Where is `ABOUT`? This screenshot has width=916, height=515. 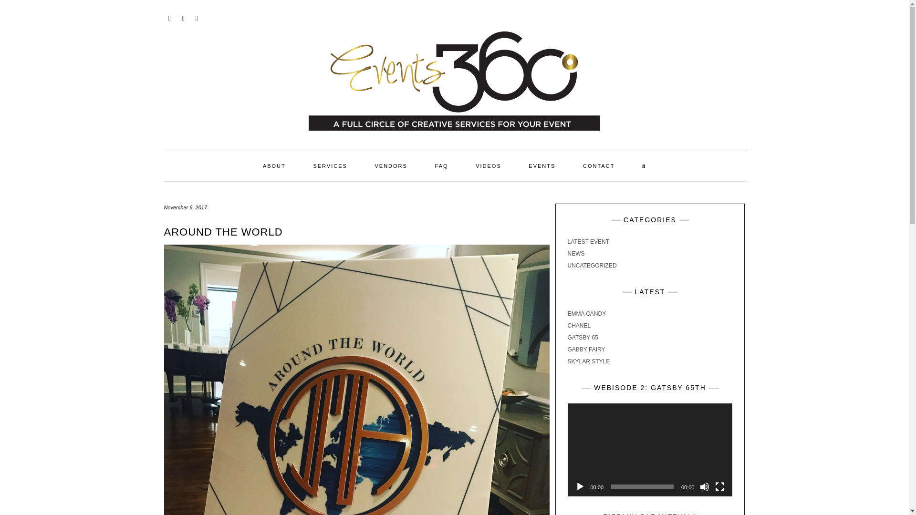
ABOUT is located at coordinates (274, 166).